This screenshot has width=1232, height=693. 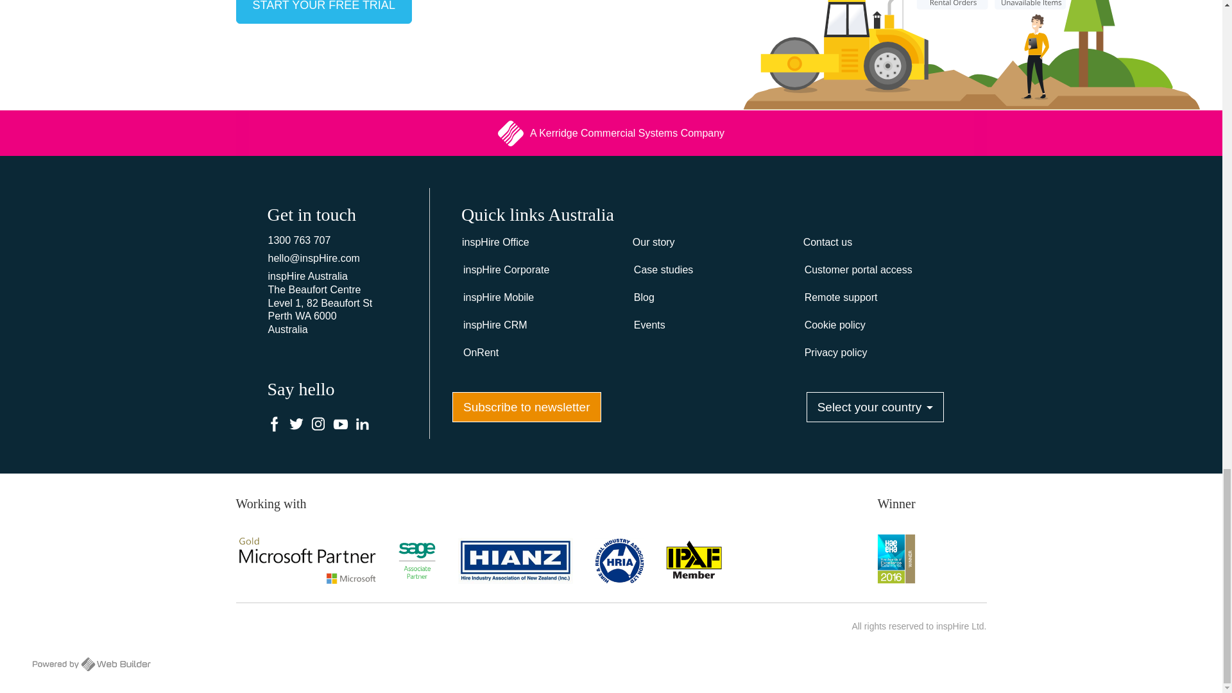 I want to click on inspHire CRM, so click(x=538, y=326).